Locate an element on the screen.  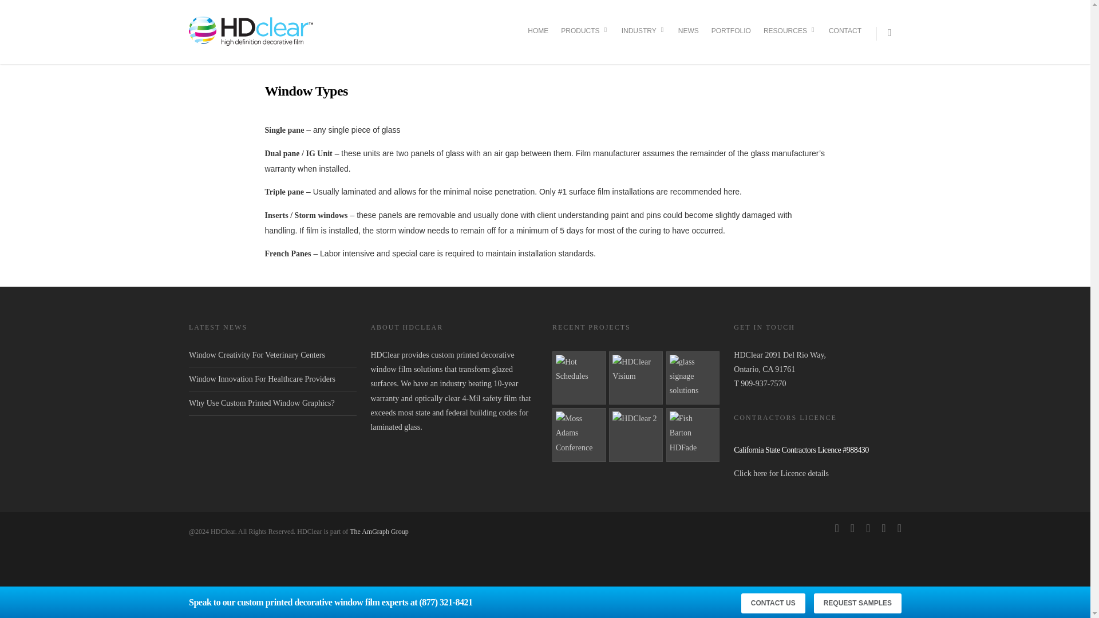
PRODUCTS is located at coordinates (584, 40).